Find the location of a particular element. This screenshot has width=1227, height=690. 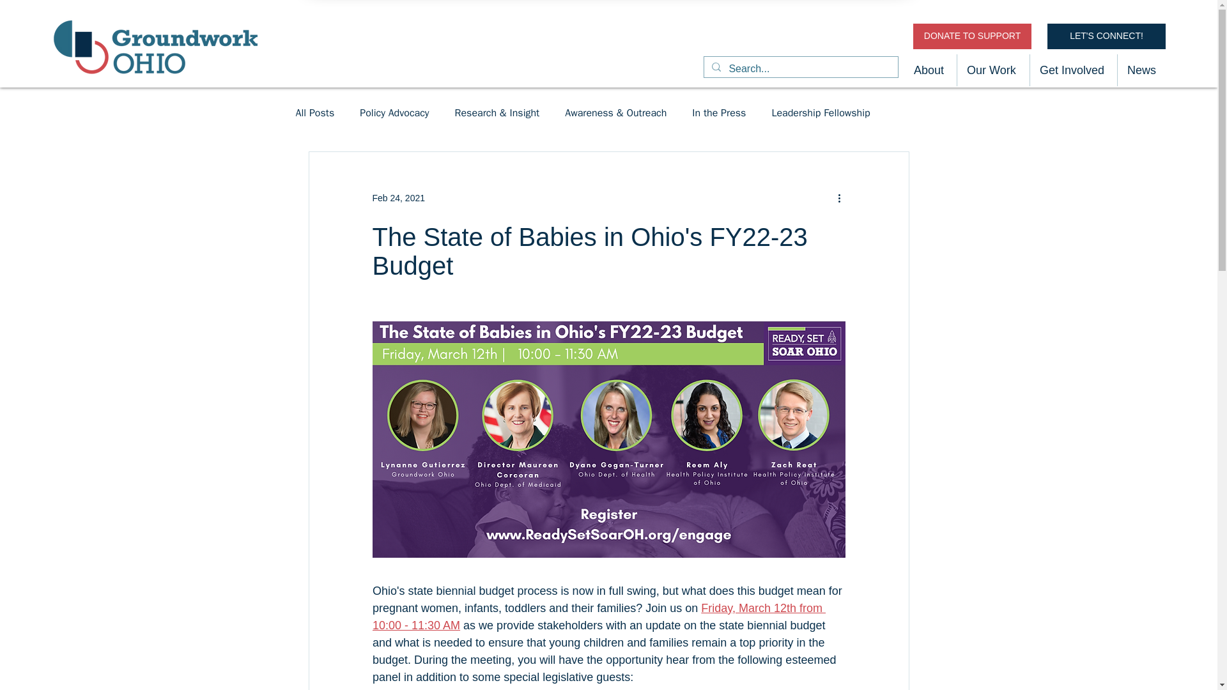

News is located at coordinates (1142, 70).